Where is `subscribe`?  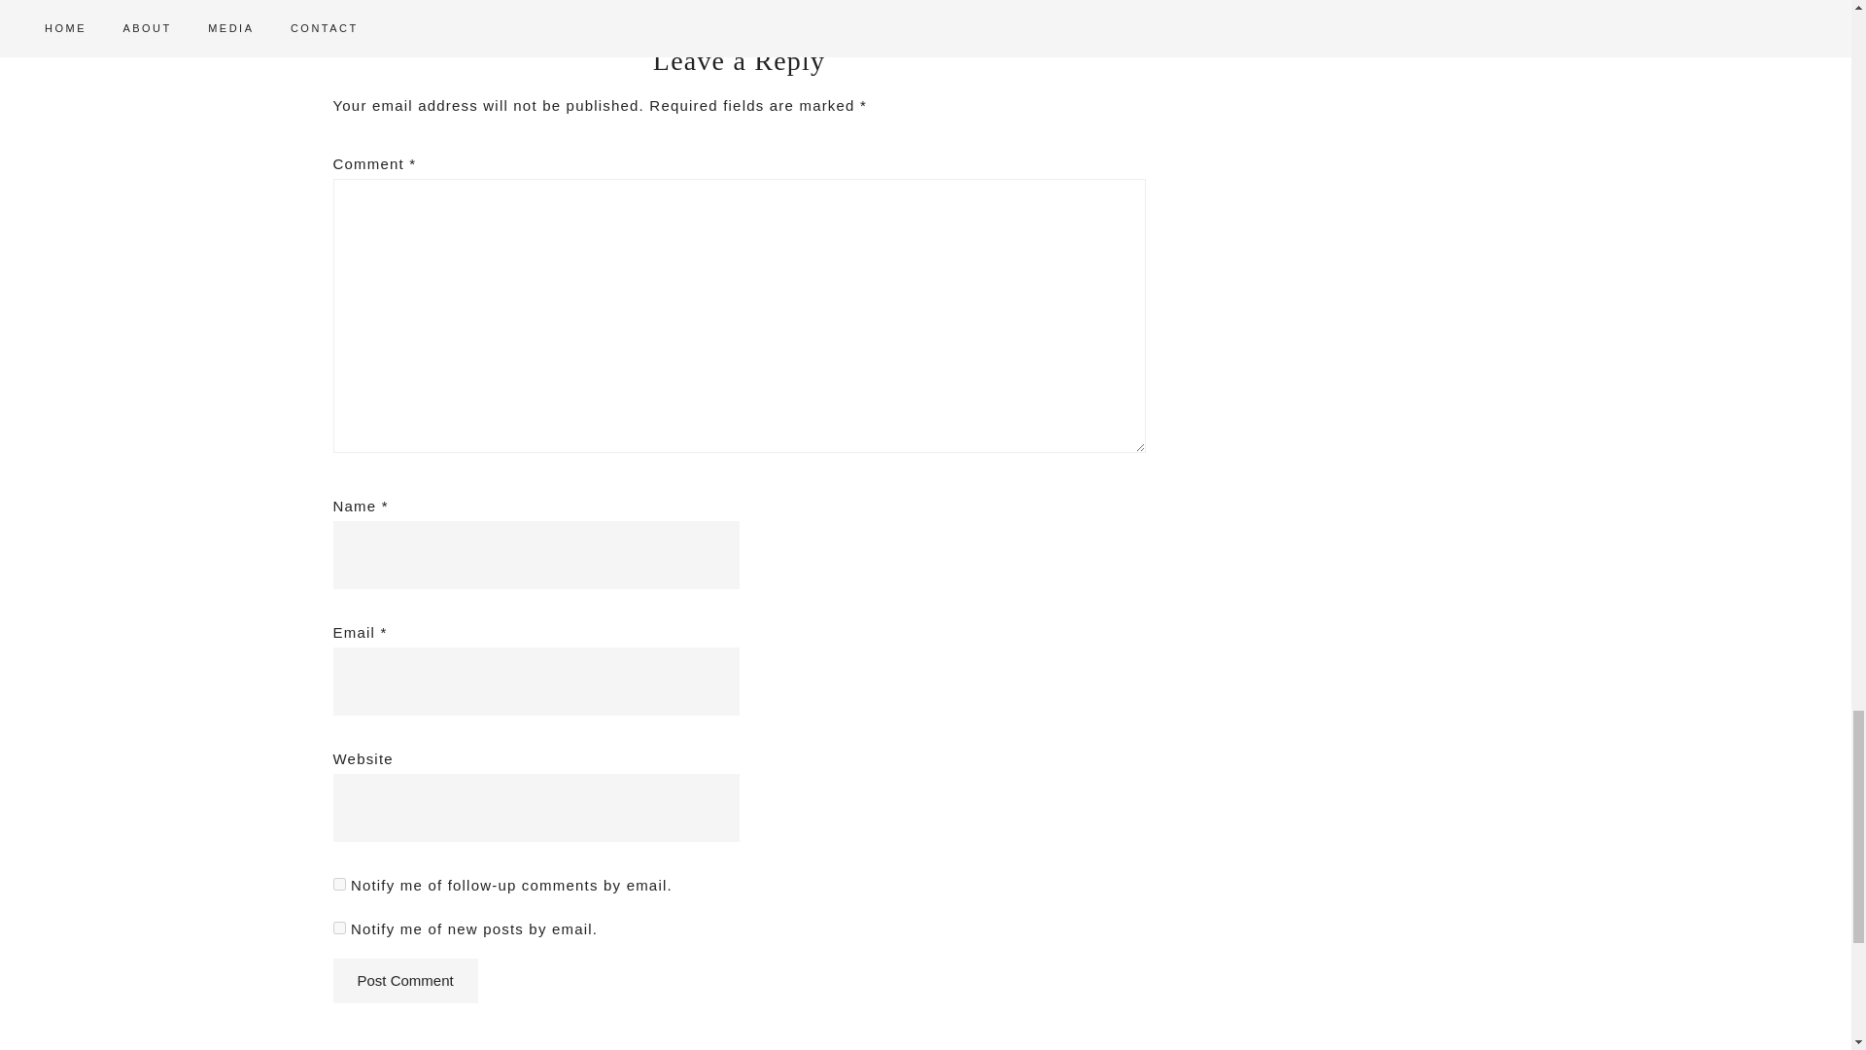 subscribe is located at coordinates (338, 883).